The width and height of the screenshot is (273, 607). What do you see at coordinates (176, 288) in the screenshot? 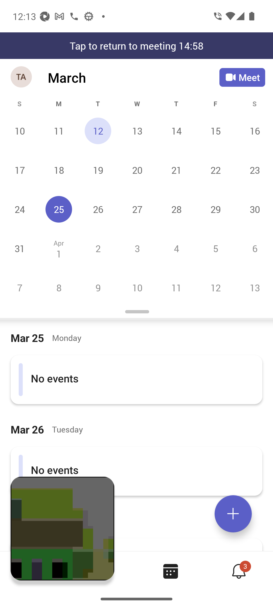
I see `Thursday, April 11 11` at bounding box center [176, 288].